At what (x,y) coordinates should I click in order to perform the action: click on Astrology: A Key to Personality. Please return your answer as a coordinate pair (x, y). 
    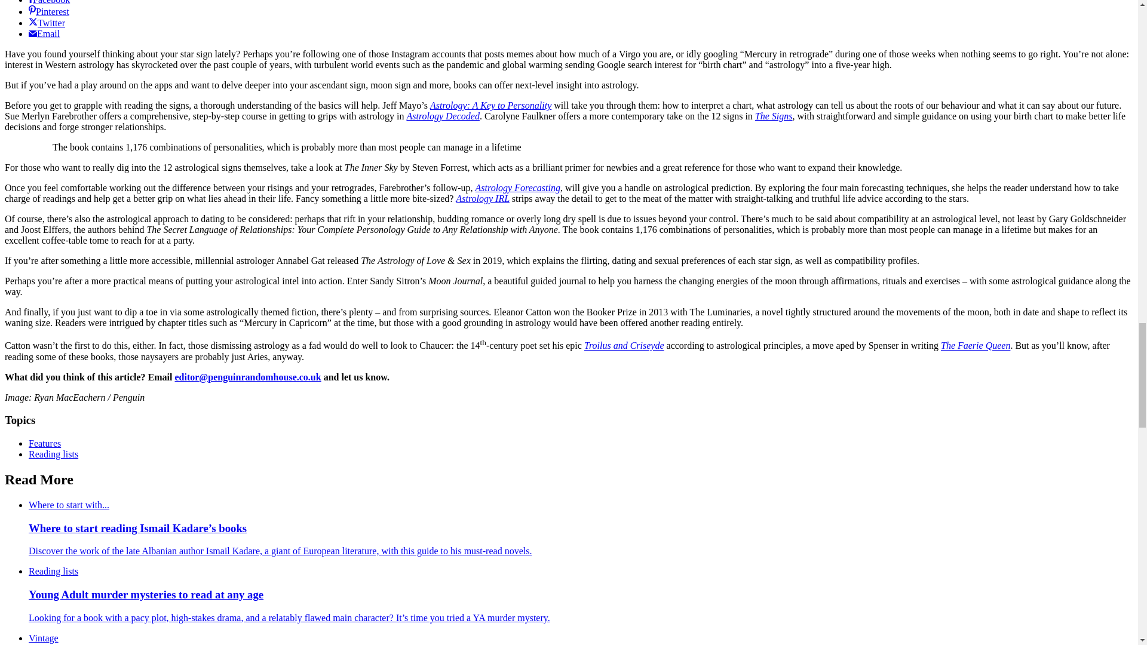
    Looking at the image, I should click on (491, 105).